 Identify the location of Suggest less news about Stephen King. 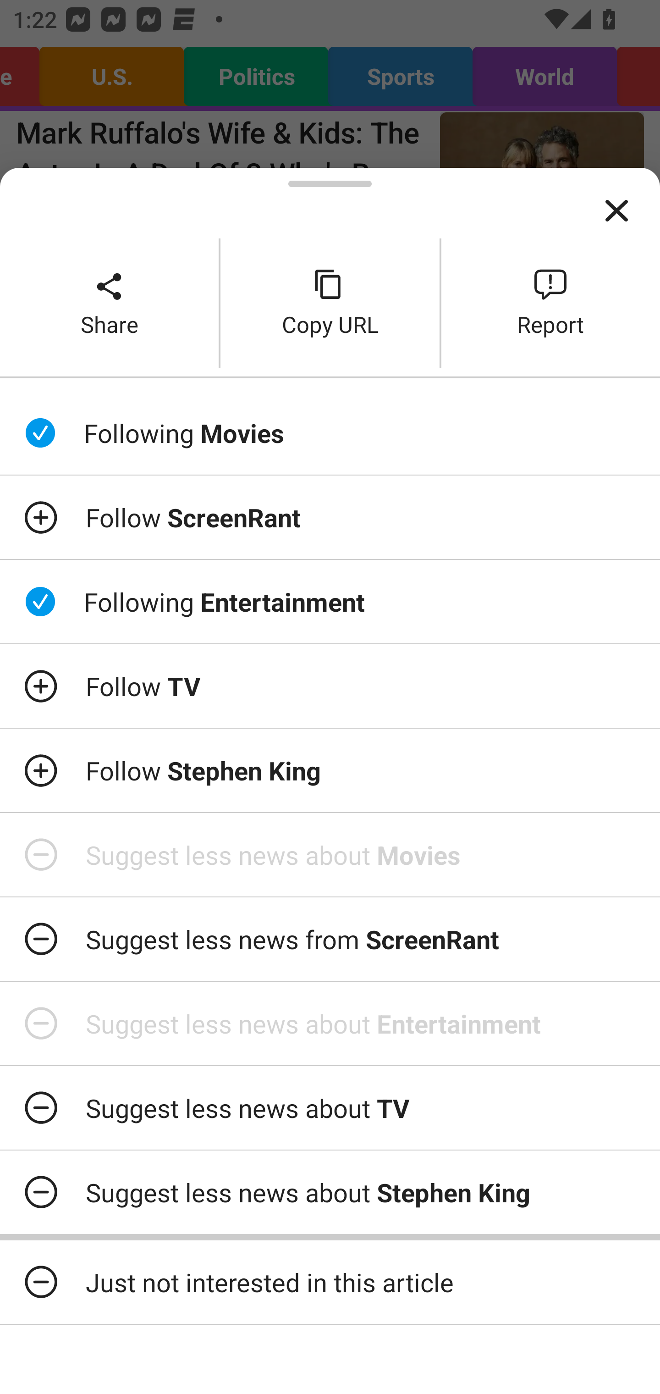
(330, 1192).